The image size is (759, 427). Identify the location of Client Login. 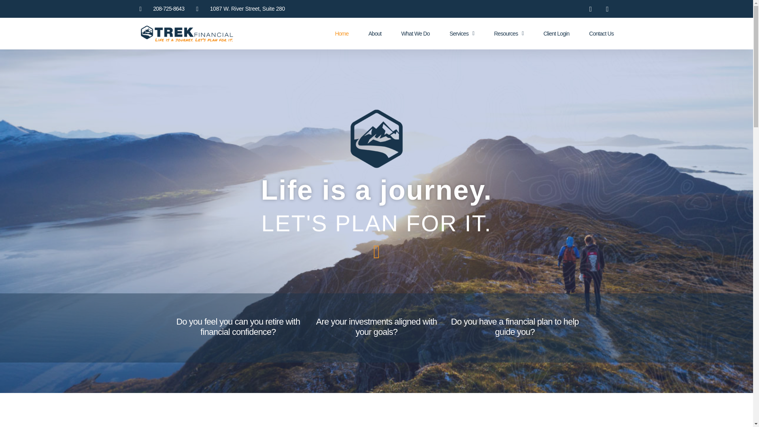
(557, 33).